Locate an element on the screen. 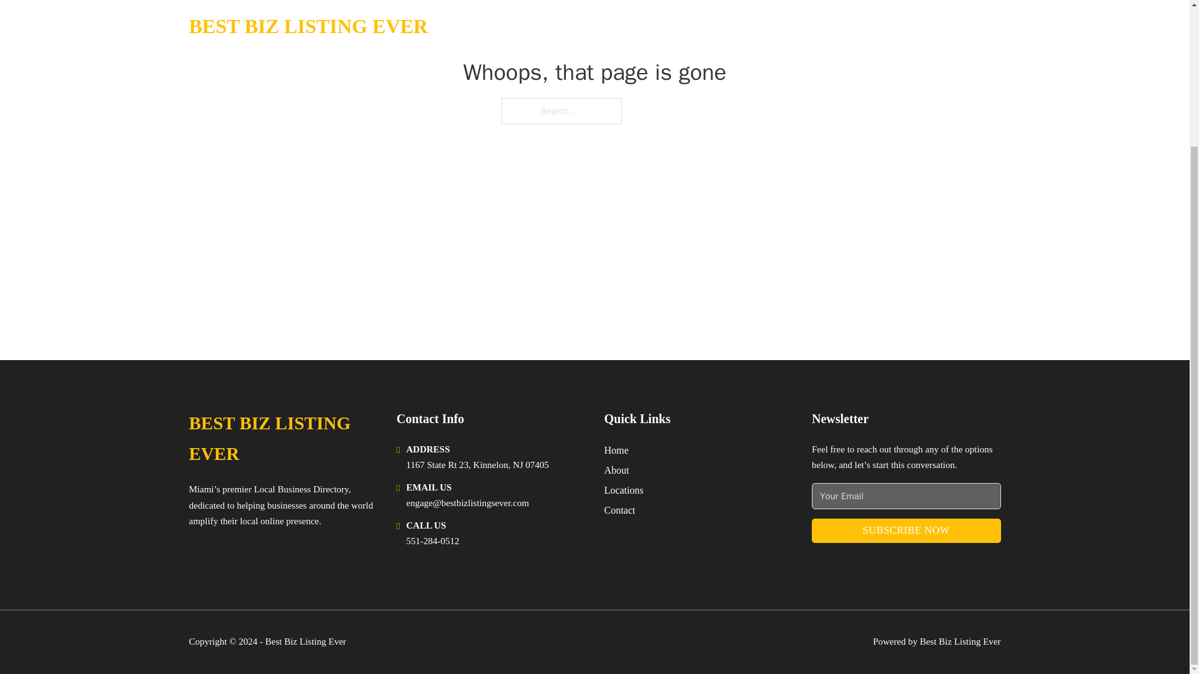 This screenshot has width=1199, height=674. About is located at coordinates (617, 469).